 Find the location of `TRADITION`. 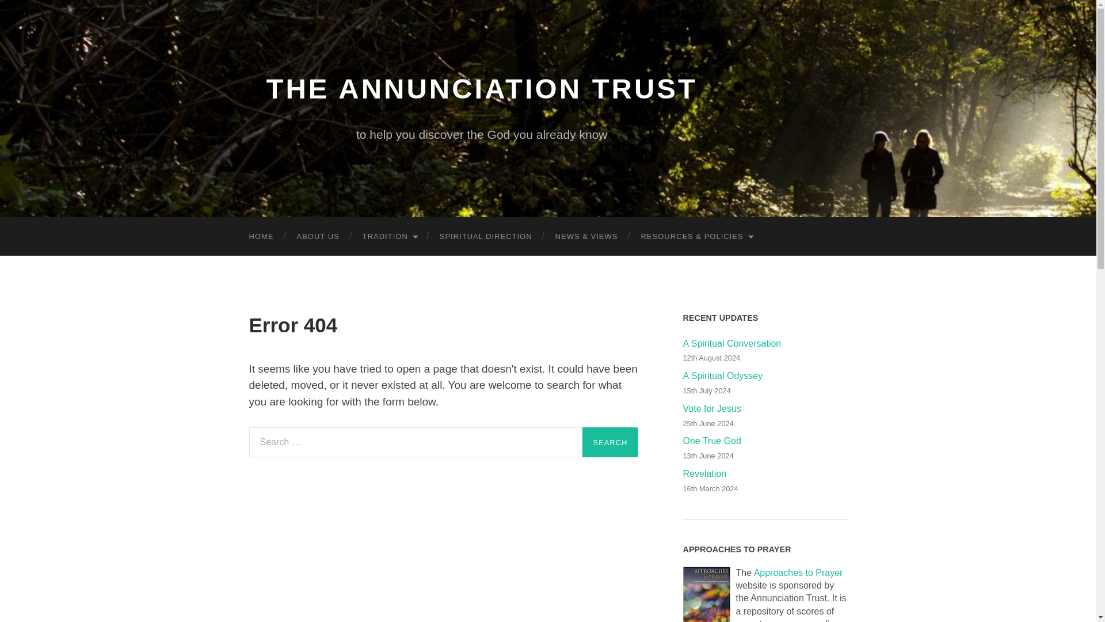

TRADITION is located at coordinates (390, 236).